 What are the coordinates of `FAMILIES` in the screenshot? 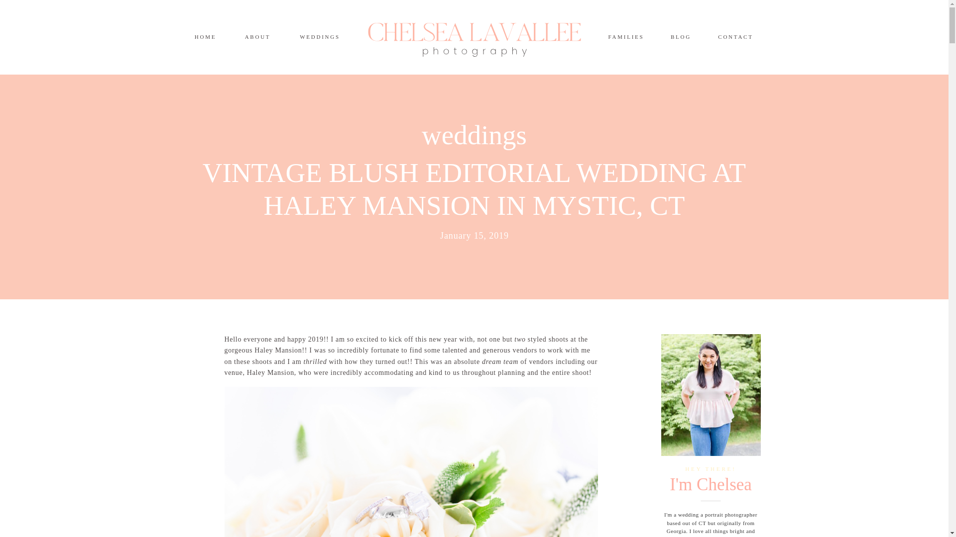 It's located at (626, 37).